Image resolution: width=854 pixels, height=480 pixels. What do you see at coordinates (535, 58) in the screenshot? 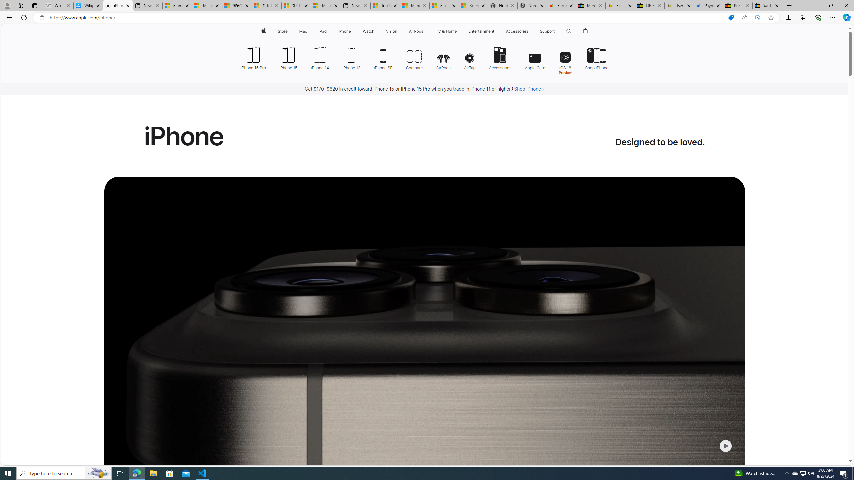
I see `Apple Card` at bounding box center [535, 58].